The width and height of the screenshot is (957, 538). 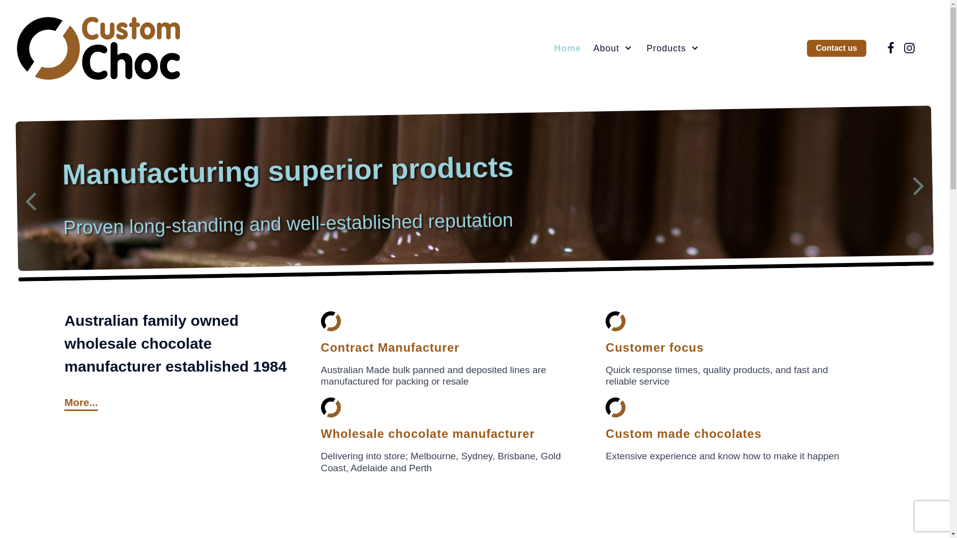 What do you see at coordinates (655, 348) in the screenshot?
I see `Customer focus` at bounding box center [655, 348].